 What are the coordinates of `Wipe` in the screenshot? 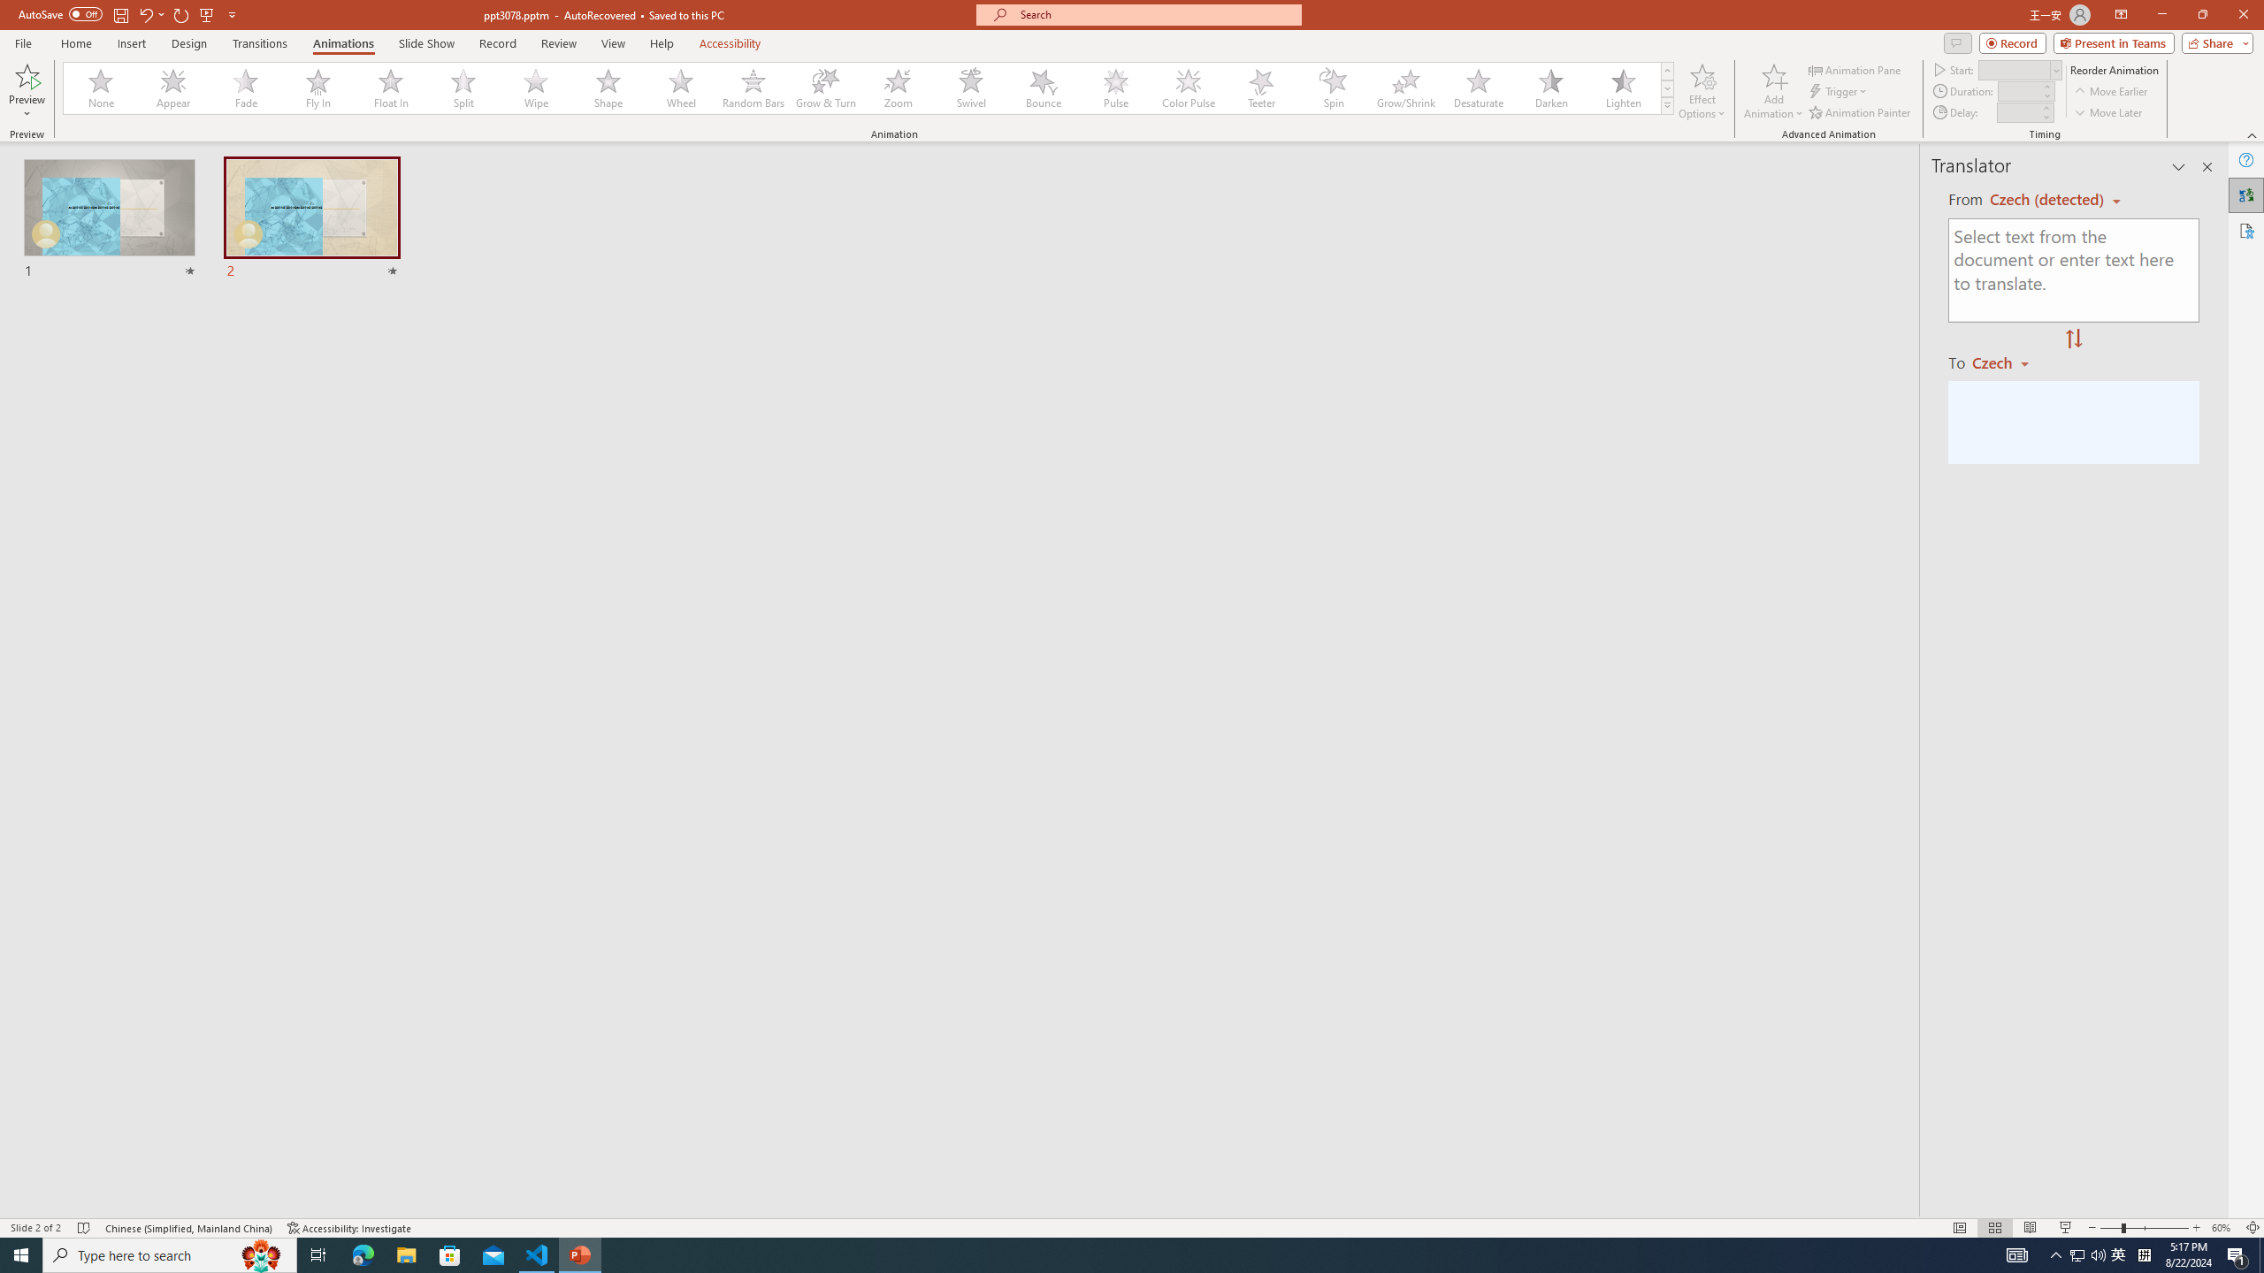 It's located at (536, 88).